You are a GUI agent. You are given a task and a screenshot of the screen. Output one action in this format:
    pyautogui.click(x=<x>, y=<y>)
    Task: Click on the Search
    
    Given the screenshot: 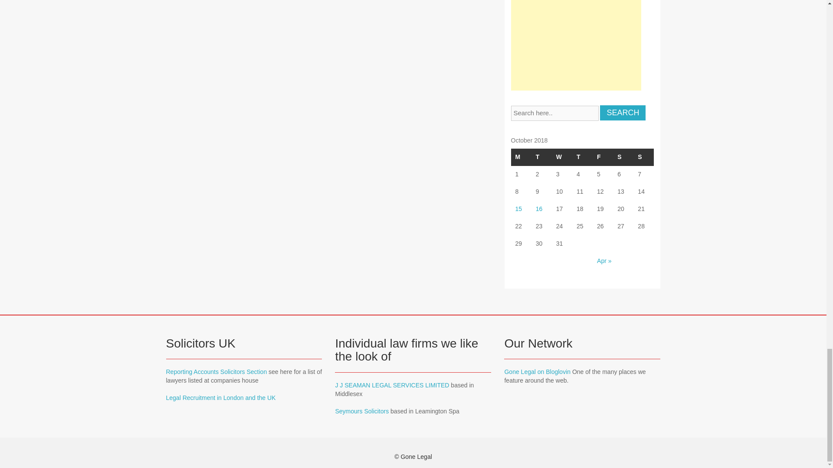 What is the action you would take?
    pyautogui.click(x=623, y=113)
    